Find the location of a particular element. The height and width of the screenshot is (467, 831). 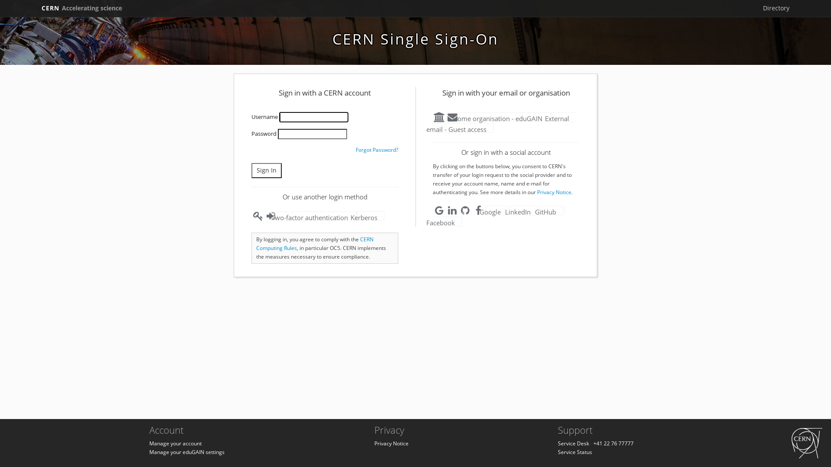

GitHub is located at coordinates (552, 211).